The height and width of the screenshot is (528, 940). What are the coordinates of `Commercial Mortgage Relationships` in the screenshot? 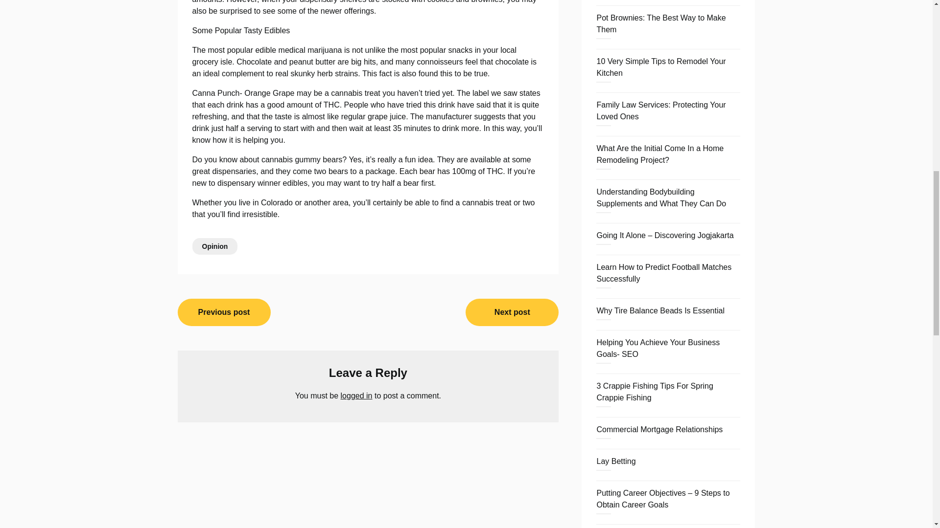 It's located at (659, 429).